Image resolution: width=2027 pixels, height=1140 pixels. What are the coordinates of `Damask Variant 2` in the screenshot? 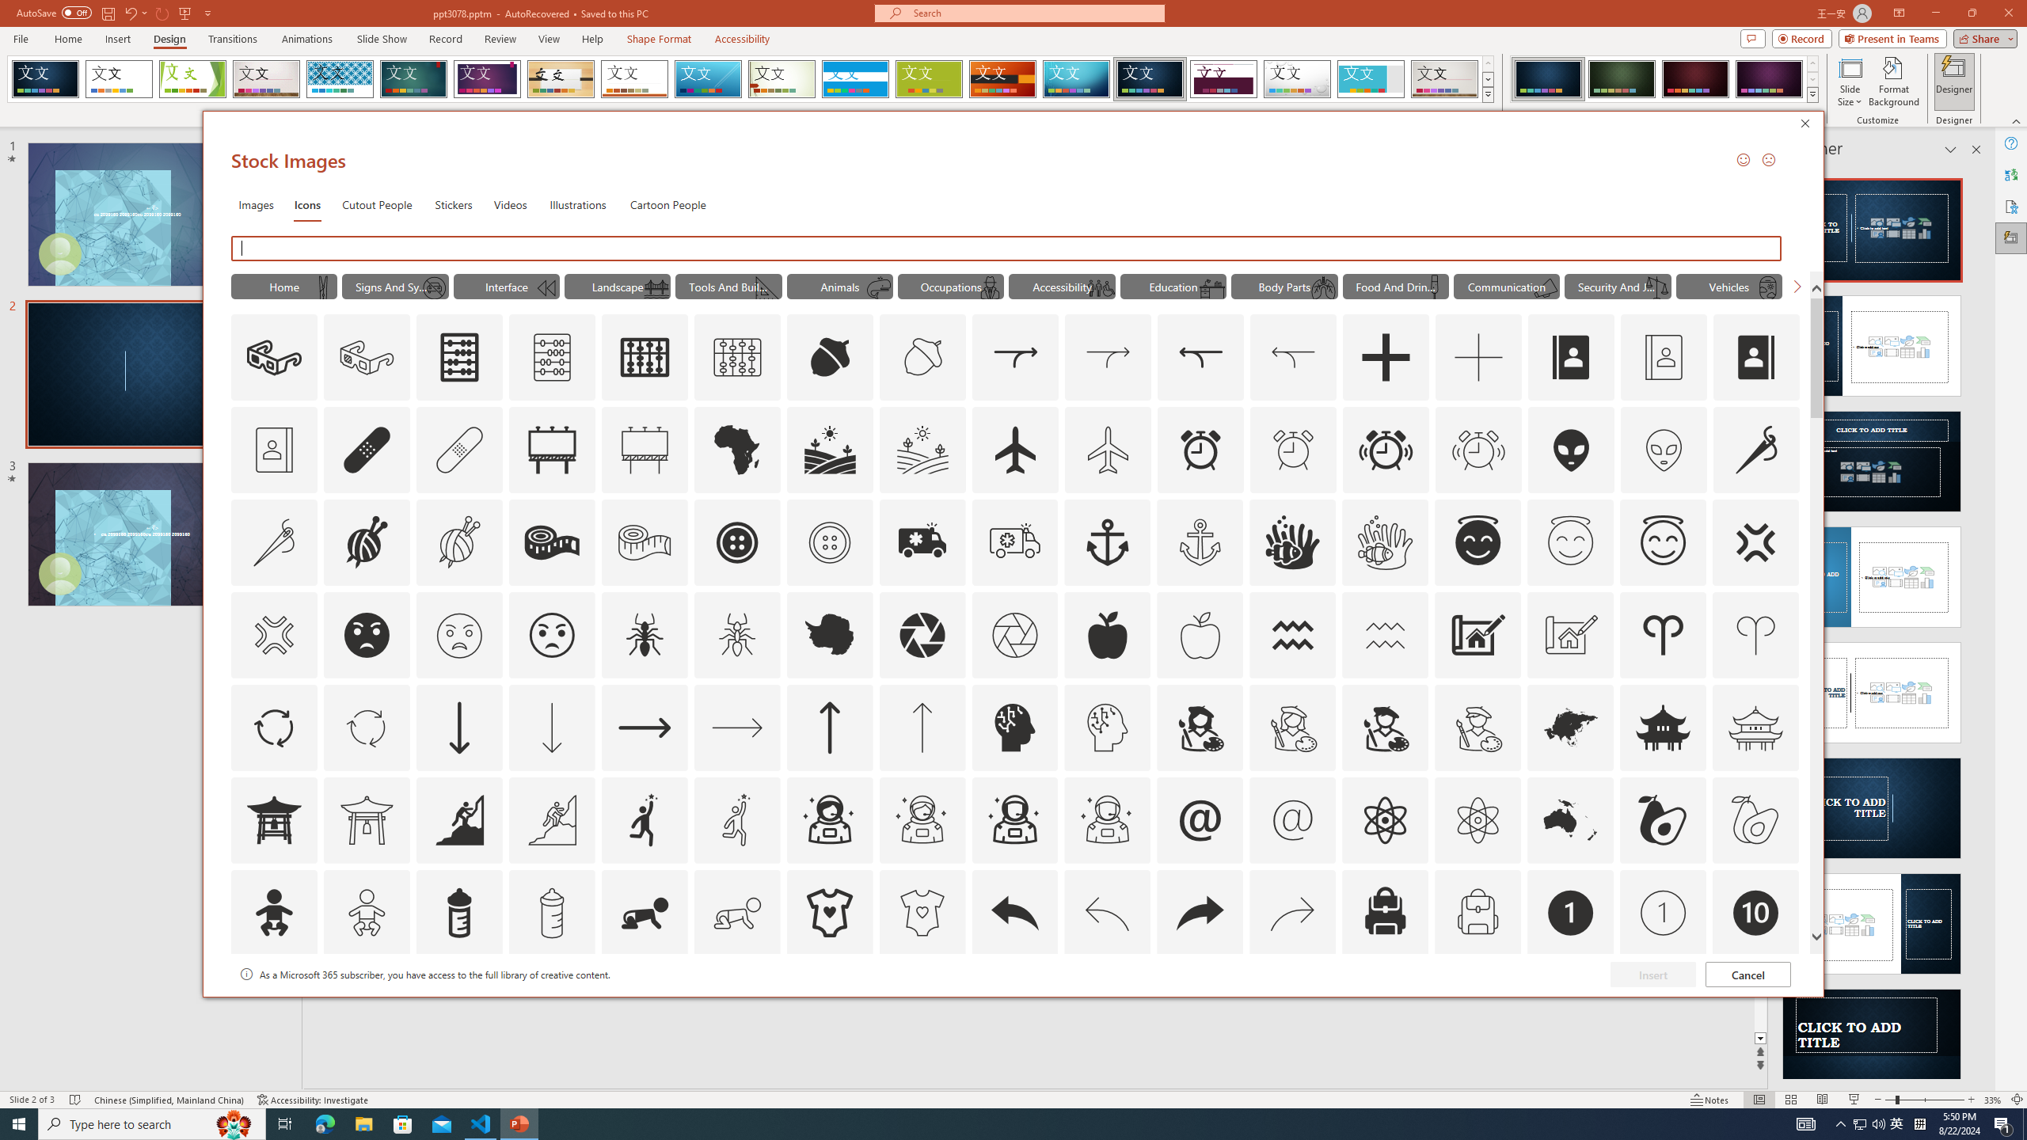 It's located at (1622, 79).